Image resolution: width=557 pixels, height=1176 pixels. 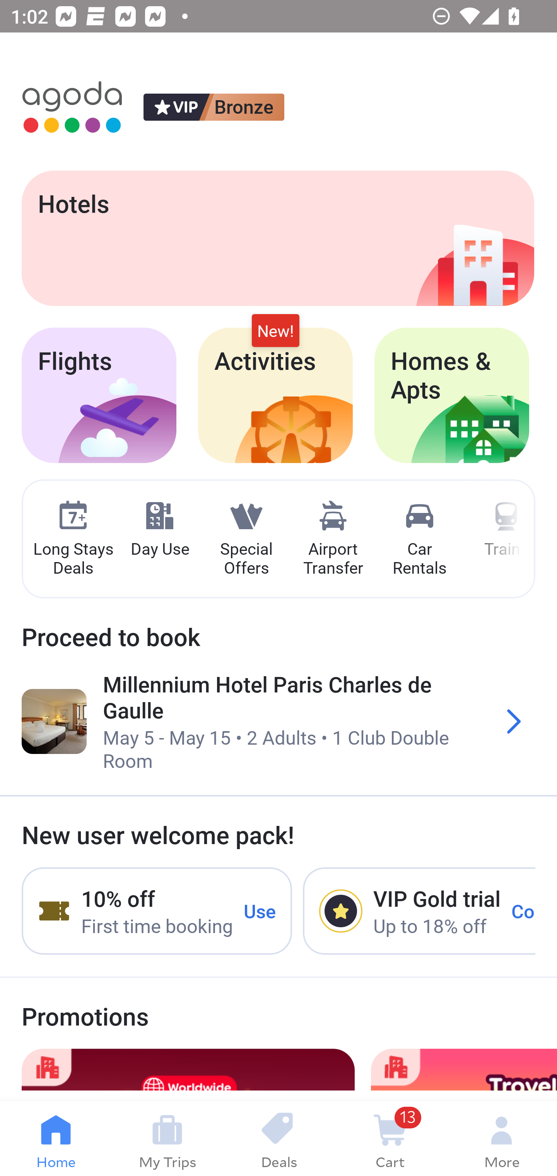 What do you see at coordinates (246, 539) in the screenshot?
I see `Special Offers` at bounding box center [246, 539].